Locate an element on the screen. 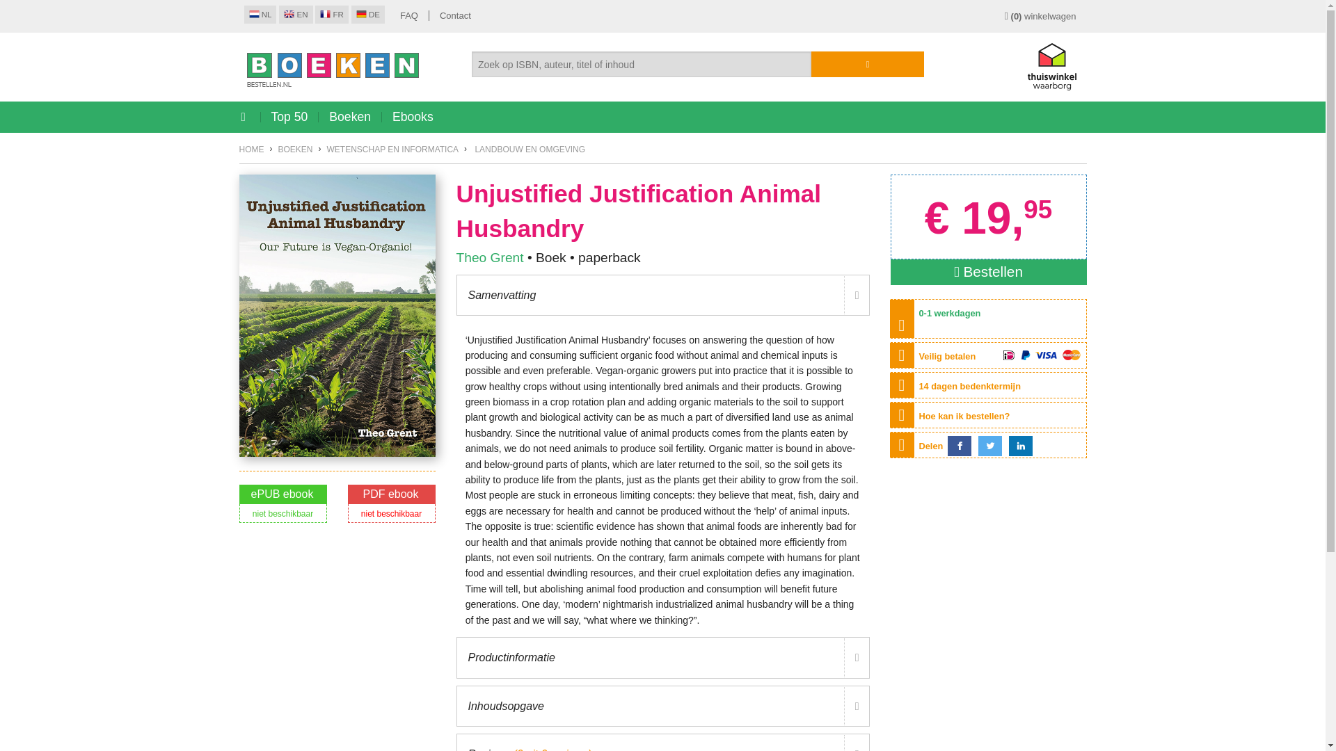  WETENSCHAP EN INFORMATICA is located at coordinates (393, 150).